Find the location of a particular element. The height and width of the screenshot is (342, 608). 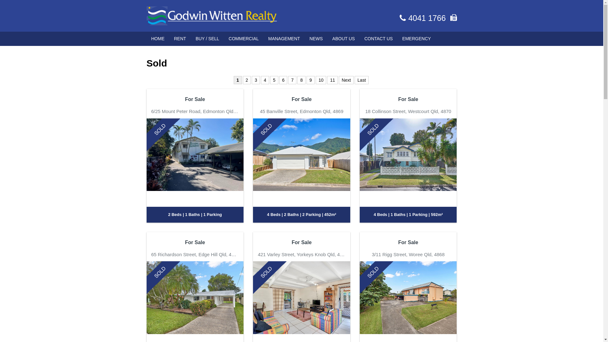

Last is located at coordinates (362, 80).